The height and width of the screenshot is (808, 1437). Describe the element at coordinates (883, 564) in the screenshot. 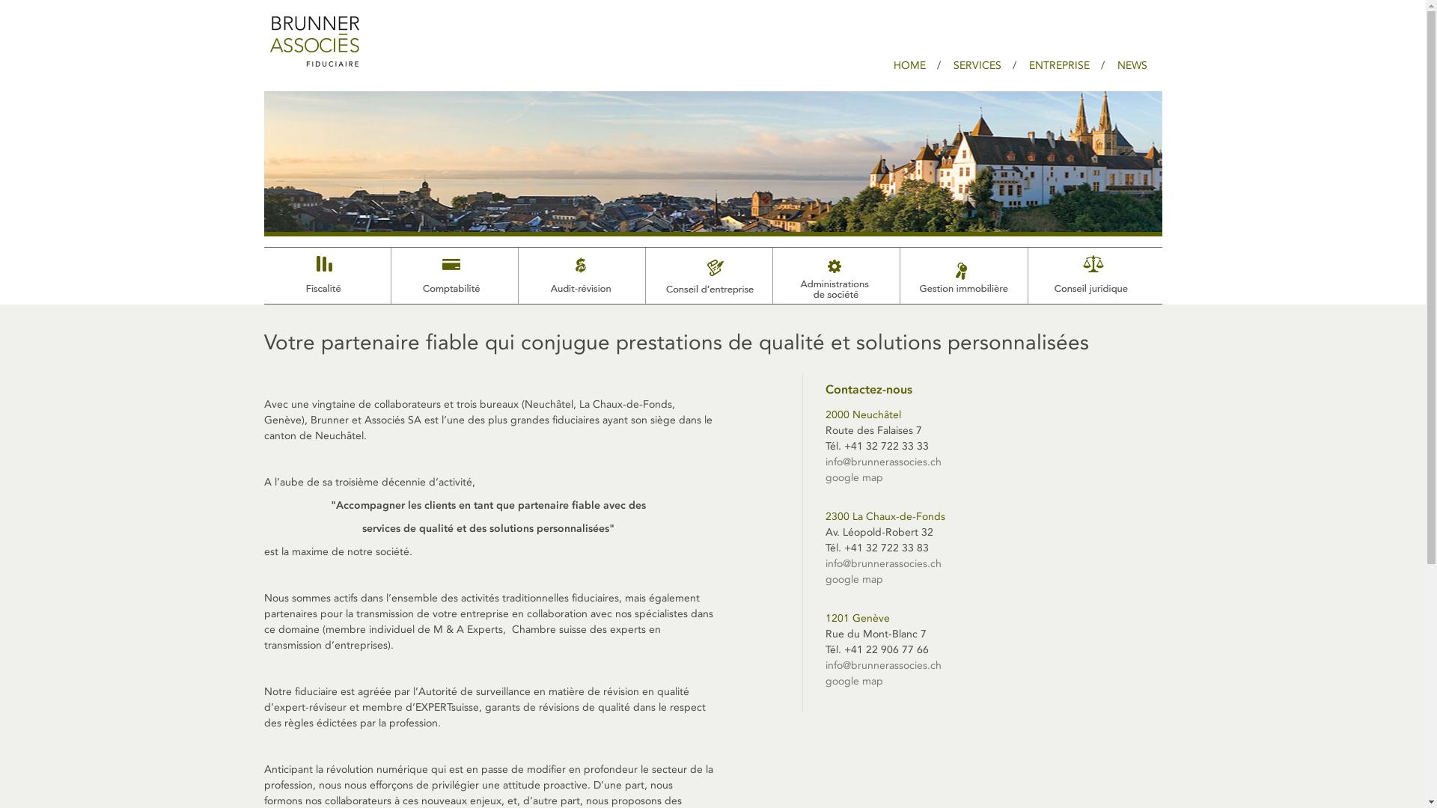

I see `info@brunnerassocies.ch` at that location.